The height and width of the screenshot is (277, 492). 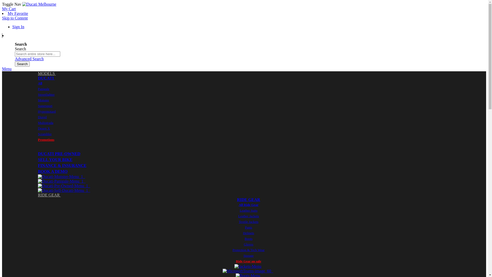 What do you see at coordinates (59, 154) in the screenshot?
I see `DUCATI PRE-OWNED` at bounding box center [59, 154].